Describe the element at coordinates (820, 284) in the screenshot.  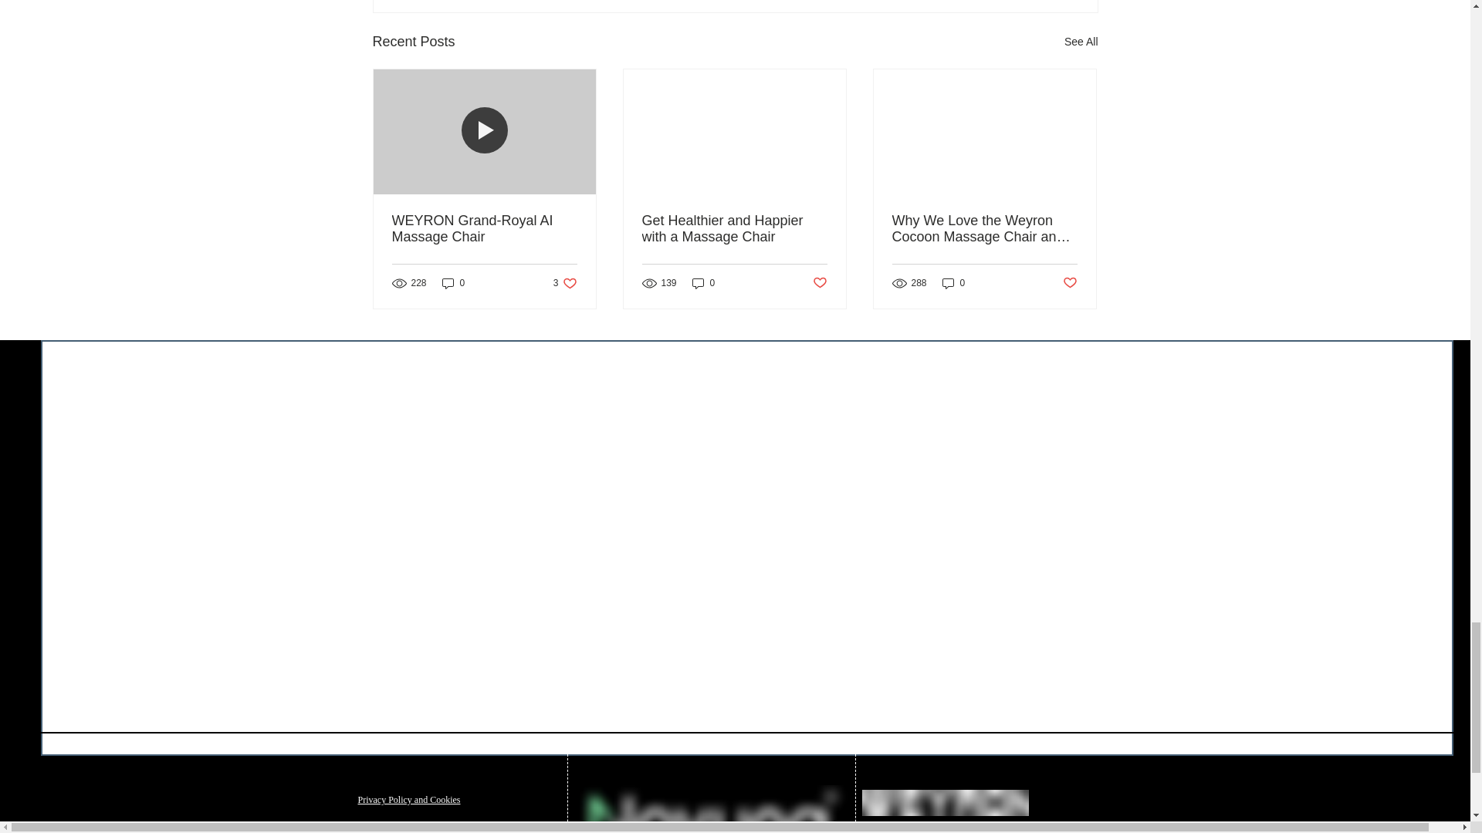
I see `Get Healthier and Happier with a Massage Chair` at that location.